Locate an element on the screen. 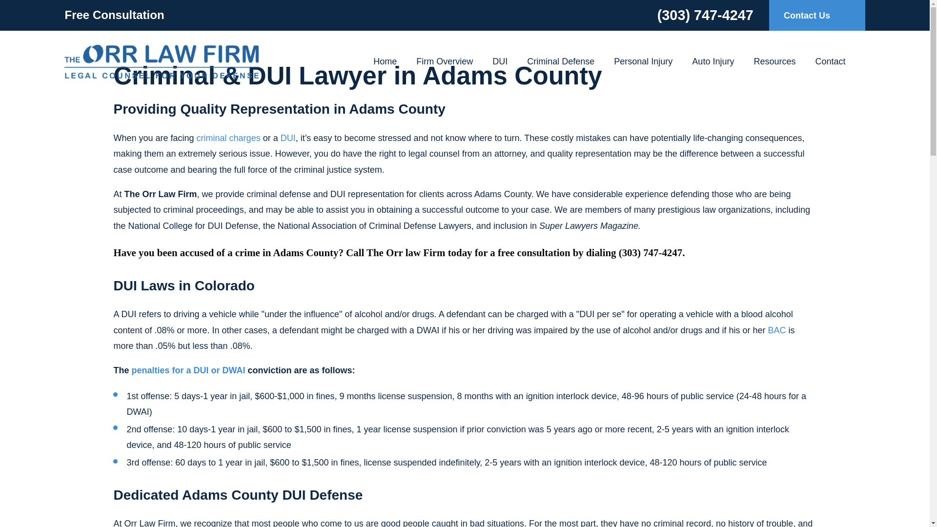 This screenshot has height=527, width=937. Firm Overview is located at coordinates (444, 61).